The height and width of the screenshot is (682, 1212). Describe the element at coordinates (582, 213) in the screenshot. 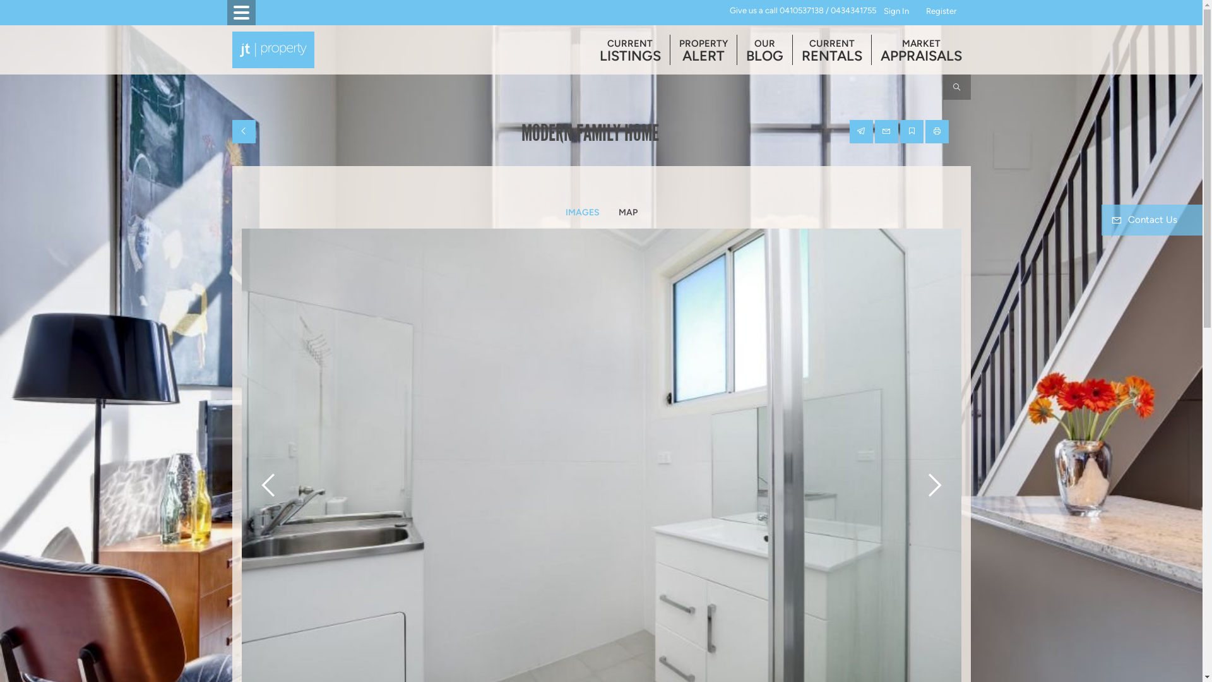

I see `IMAGES` at that location.